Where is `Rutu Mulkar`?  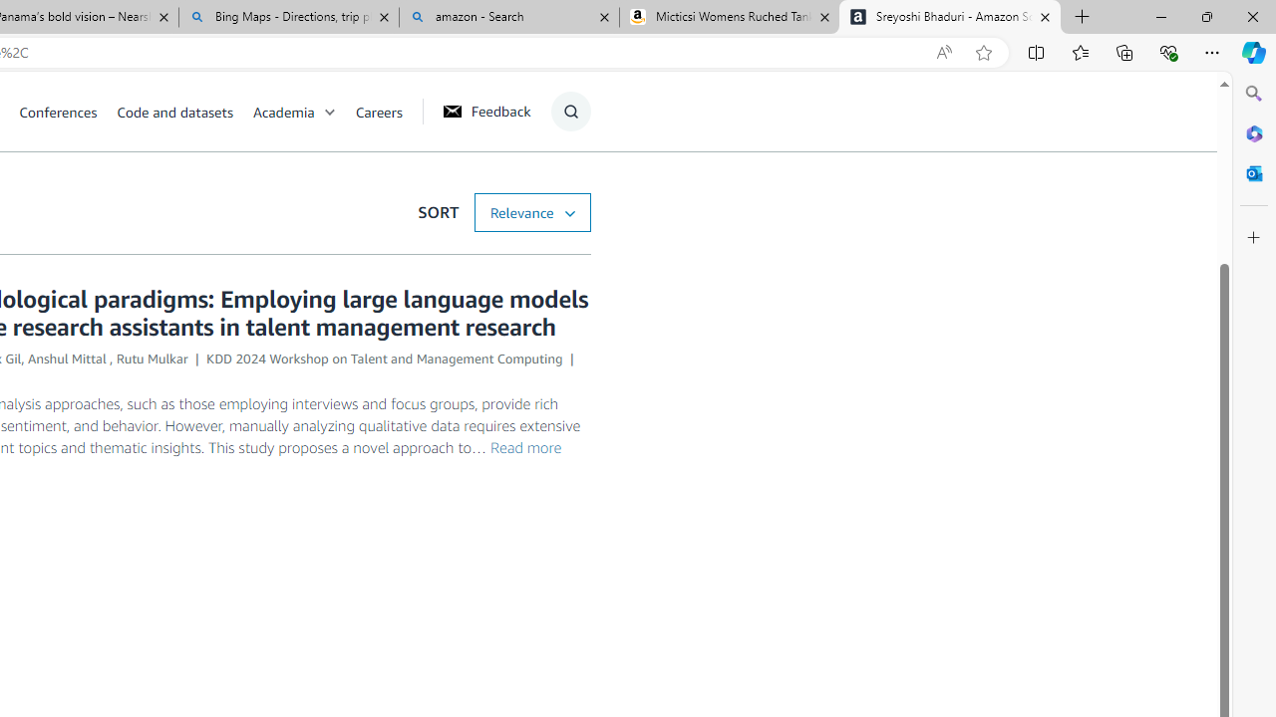 Rutu Mulkar is located at coordinates (152, 358).